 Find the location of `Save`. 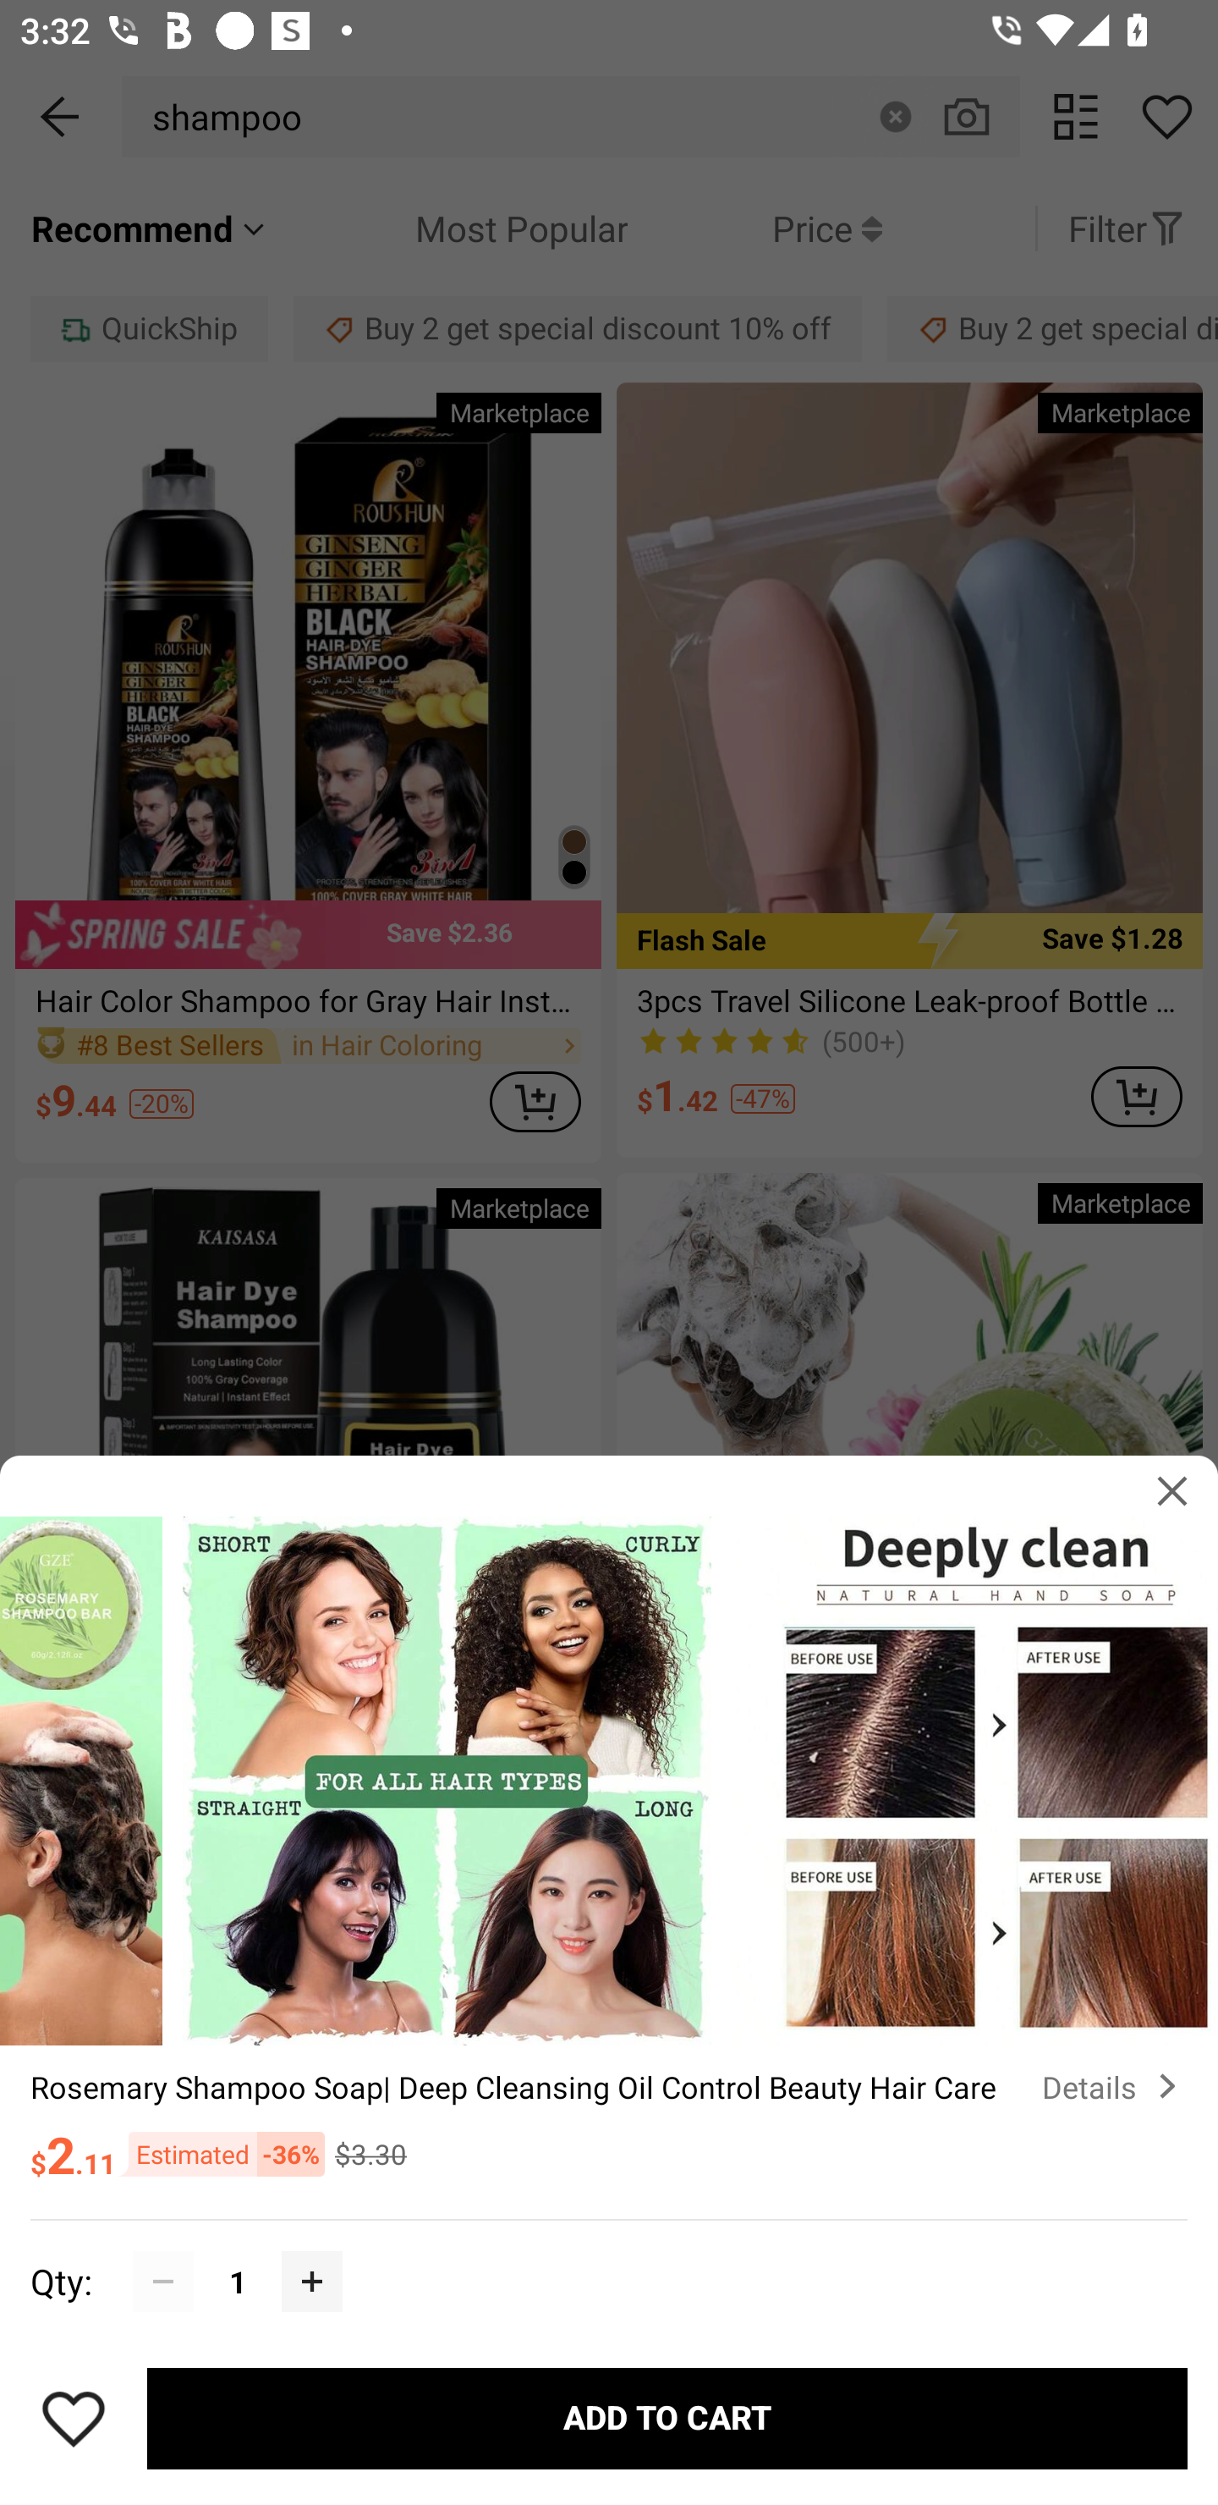

Save is located at coordinates (74, 2419).